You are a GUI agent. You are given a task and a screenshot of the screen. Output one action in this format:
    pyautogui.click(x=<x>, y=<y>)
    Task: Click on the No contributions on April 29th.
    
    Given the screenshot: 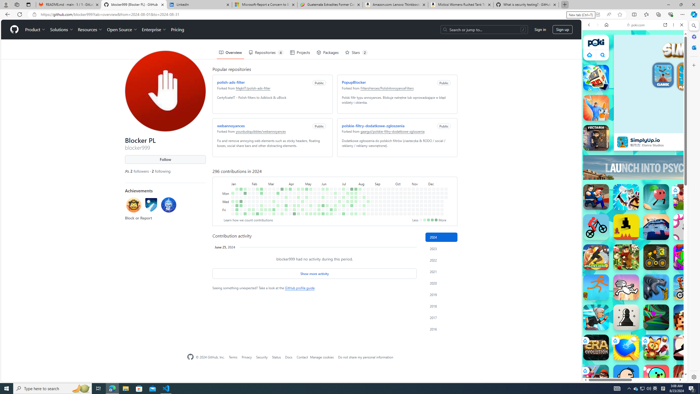 What is the action you would take?
    pyautogui.click(x=302, y=193)
    